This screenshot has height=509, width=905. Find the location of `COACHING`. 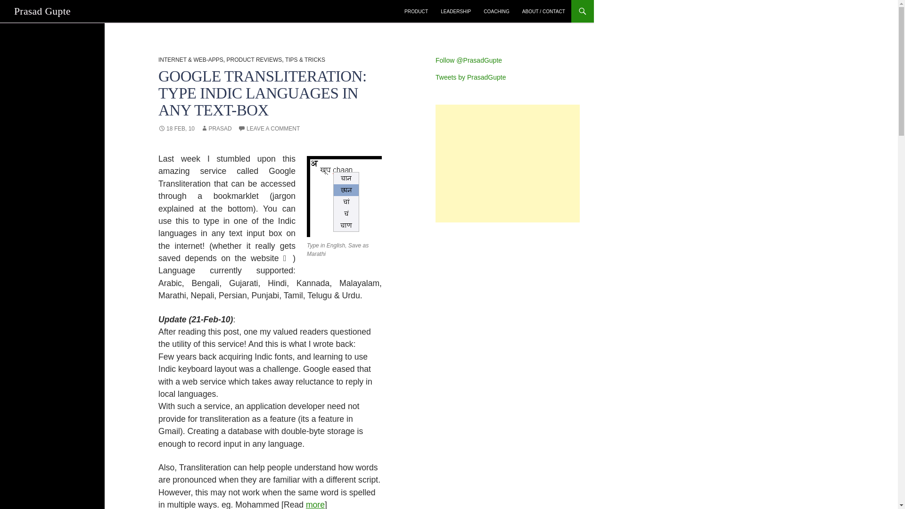

COACHING is located at coordinates (496, 11).